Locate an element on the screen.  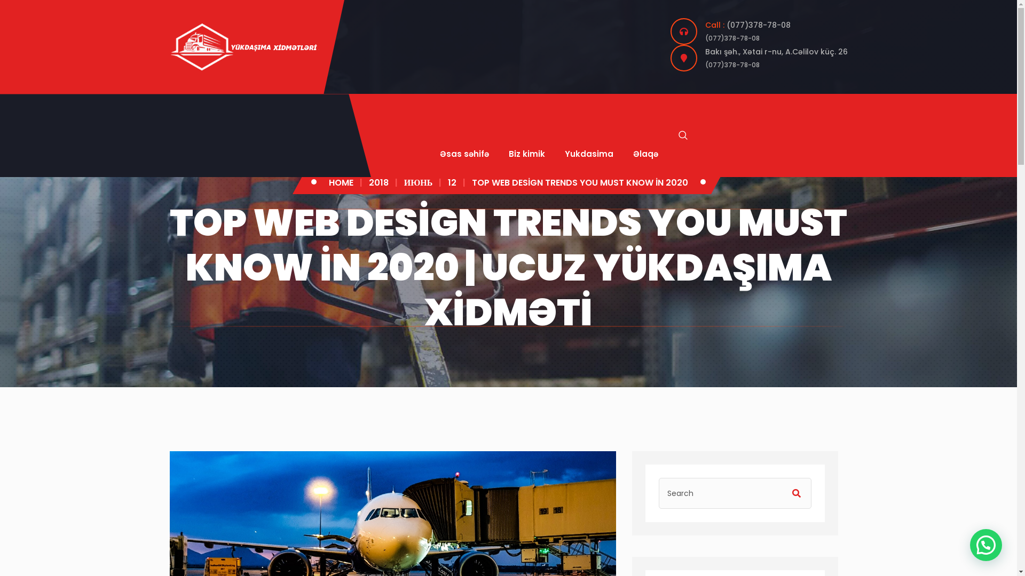
Yukdasima is located at coordinates (589, 154).